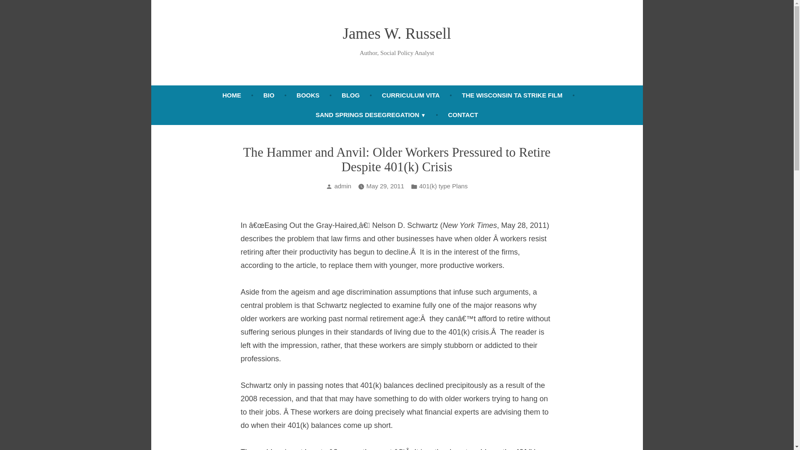 The width and height of the screenshot is (800, 450). What do you see at coordinates (232, 95) in the screenshot?
I see `HOME` at bounding box center [232, 95].